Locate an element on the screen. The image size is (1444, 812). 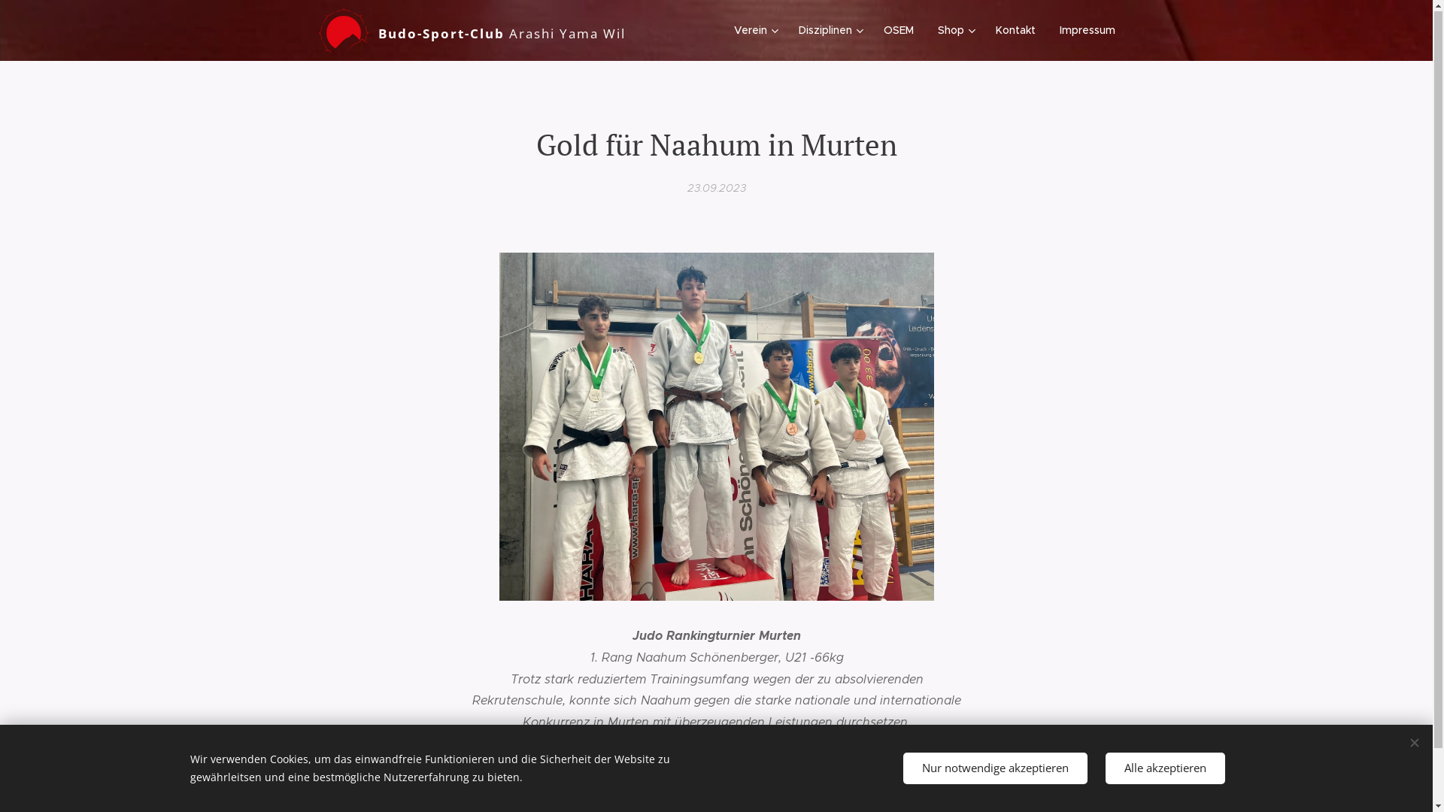
OSEM is located at coordinates (898, 31).